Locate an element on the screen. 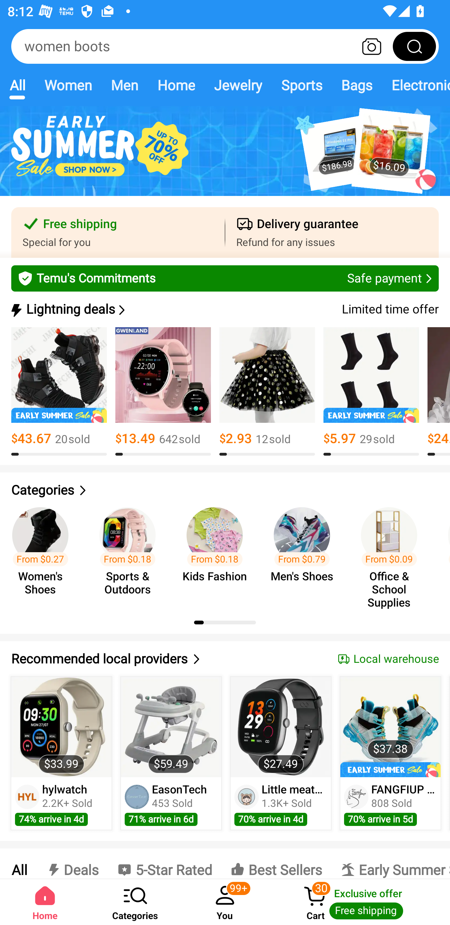  Categories is located at coordinates (135, 902).